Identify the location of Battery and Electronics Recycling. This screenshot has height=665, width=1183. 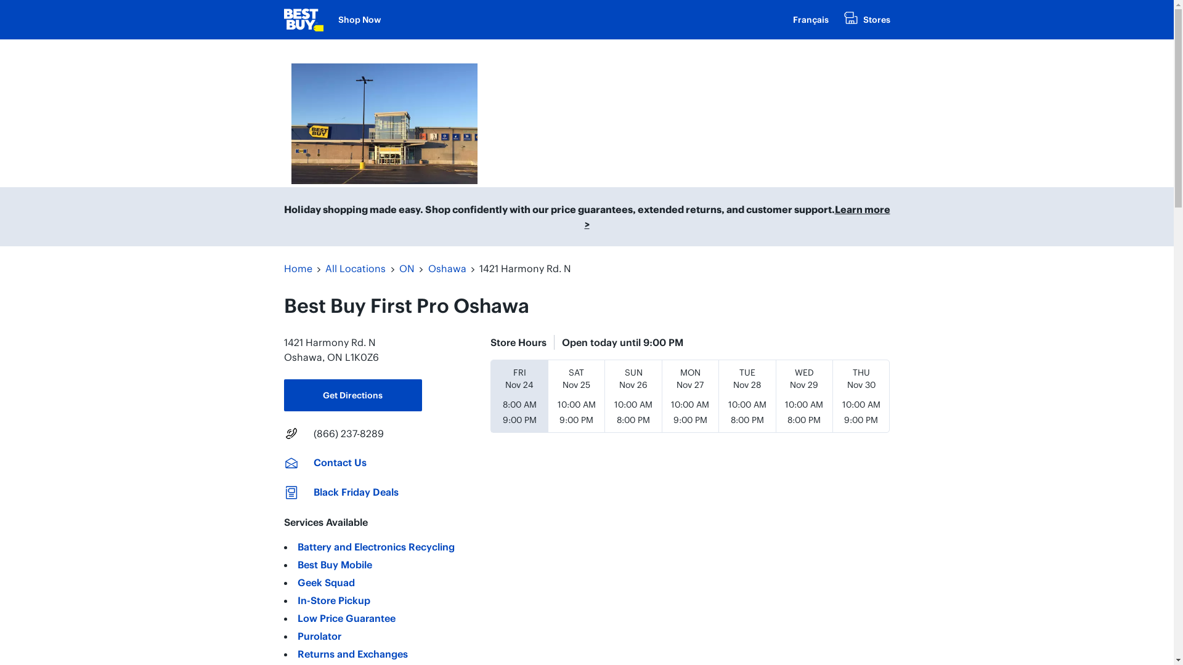
(376, 547).